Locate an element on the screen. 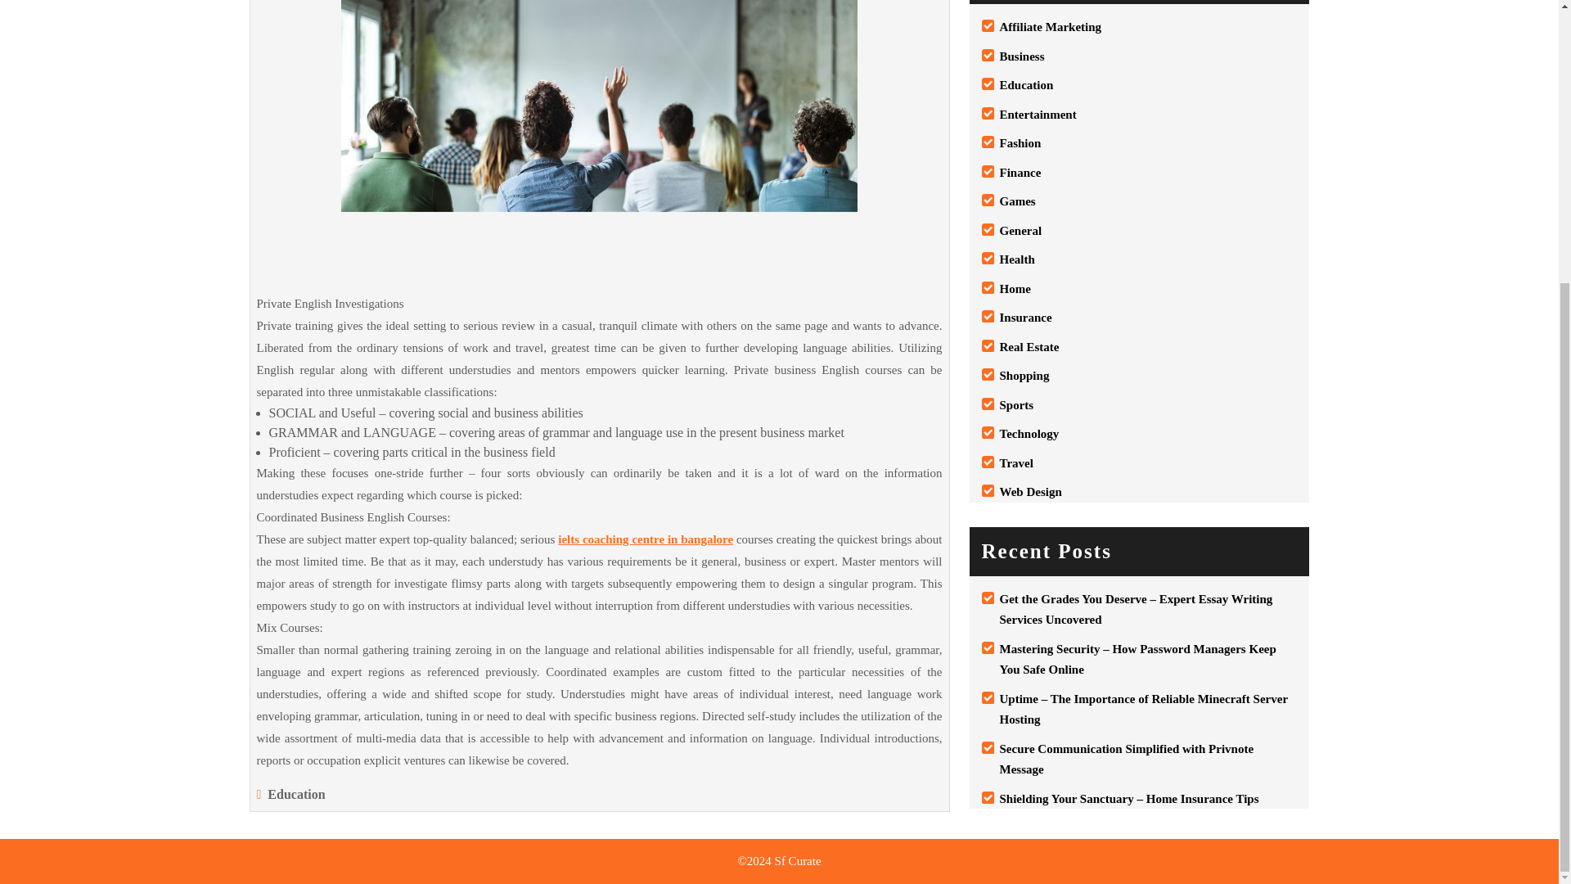  General is located at coordinates (1021, 231).